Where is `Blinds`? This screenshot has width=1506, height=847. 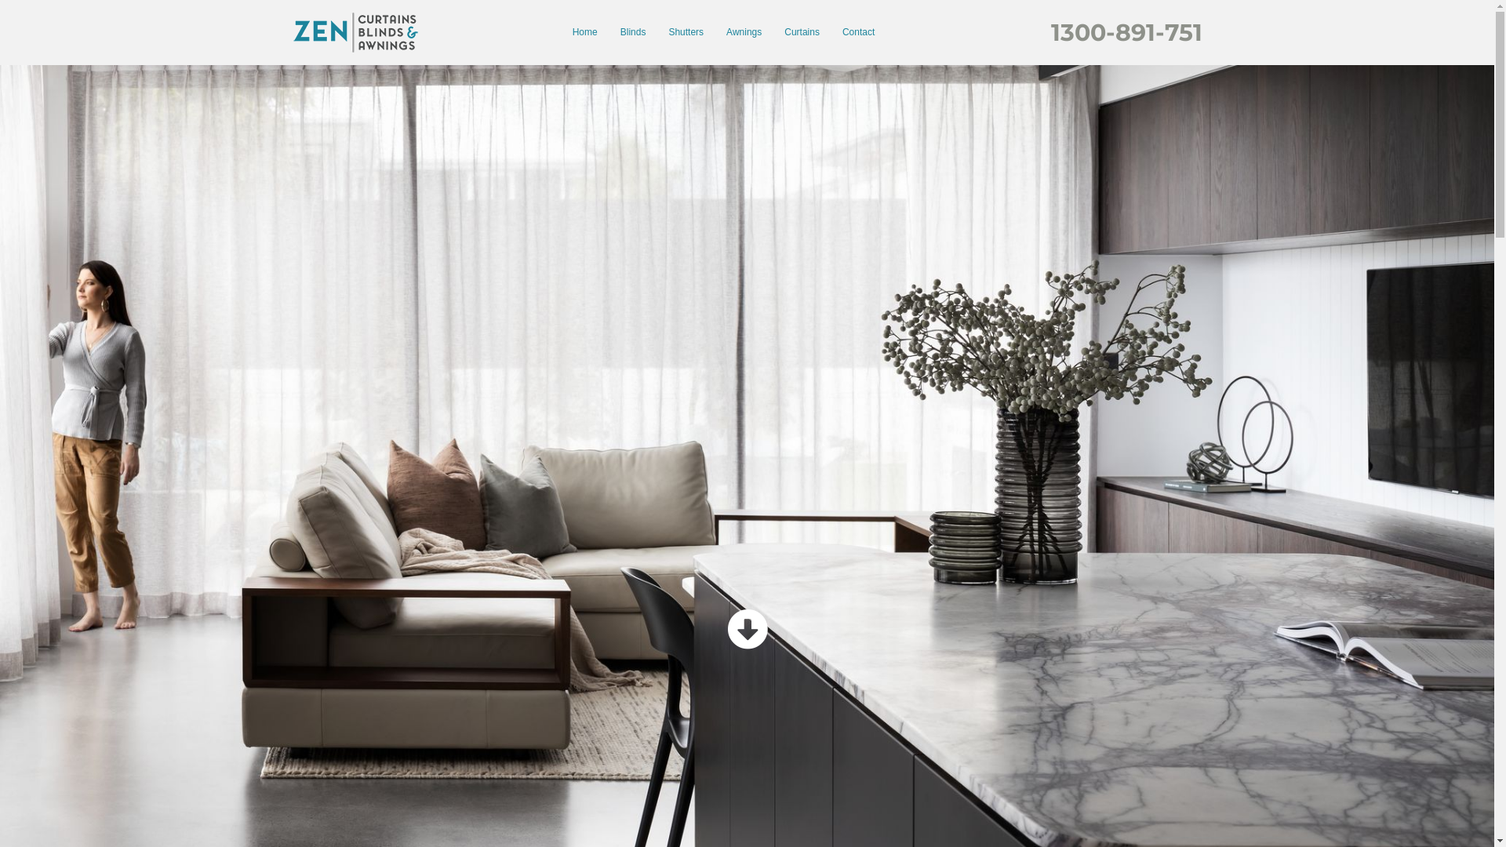 Blinds is located at coordinates (634, 33).